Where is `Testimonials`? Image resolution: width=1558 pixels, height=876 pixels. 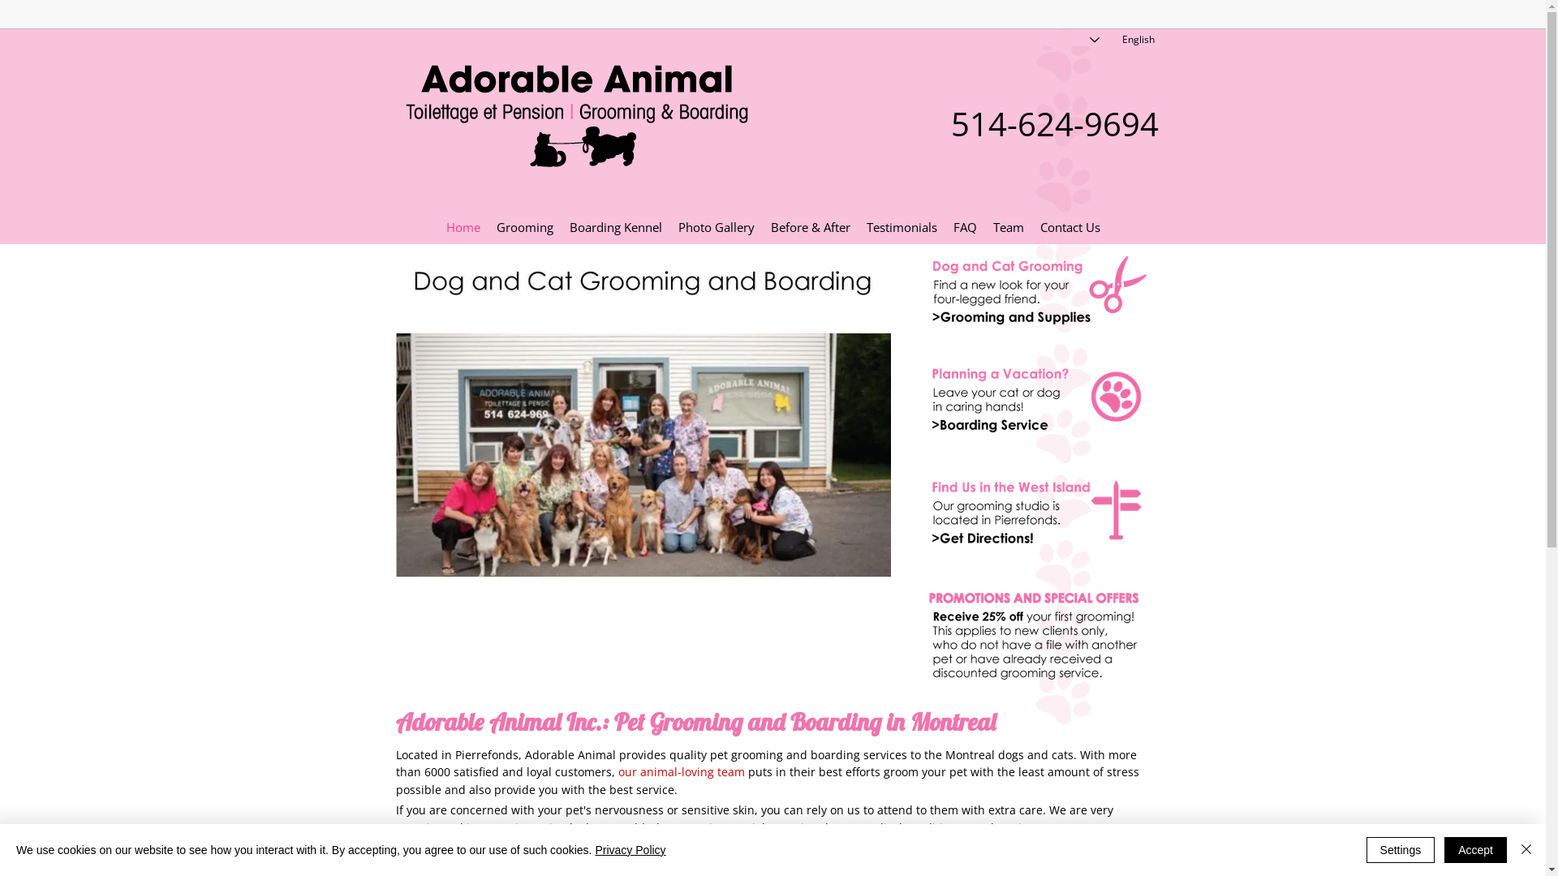 Testimonials is located at coordinates (902, 232).